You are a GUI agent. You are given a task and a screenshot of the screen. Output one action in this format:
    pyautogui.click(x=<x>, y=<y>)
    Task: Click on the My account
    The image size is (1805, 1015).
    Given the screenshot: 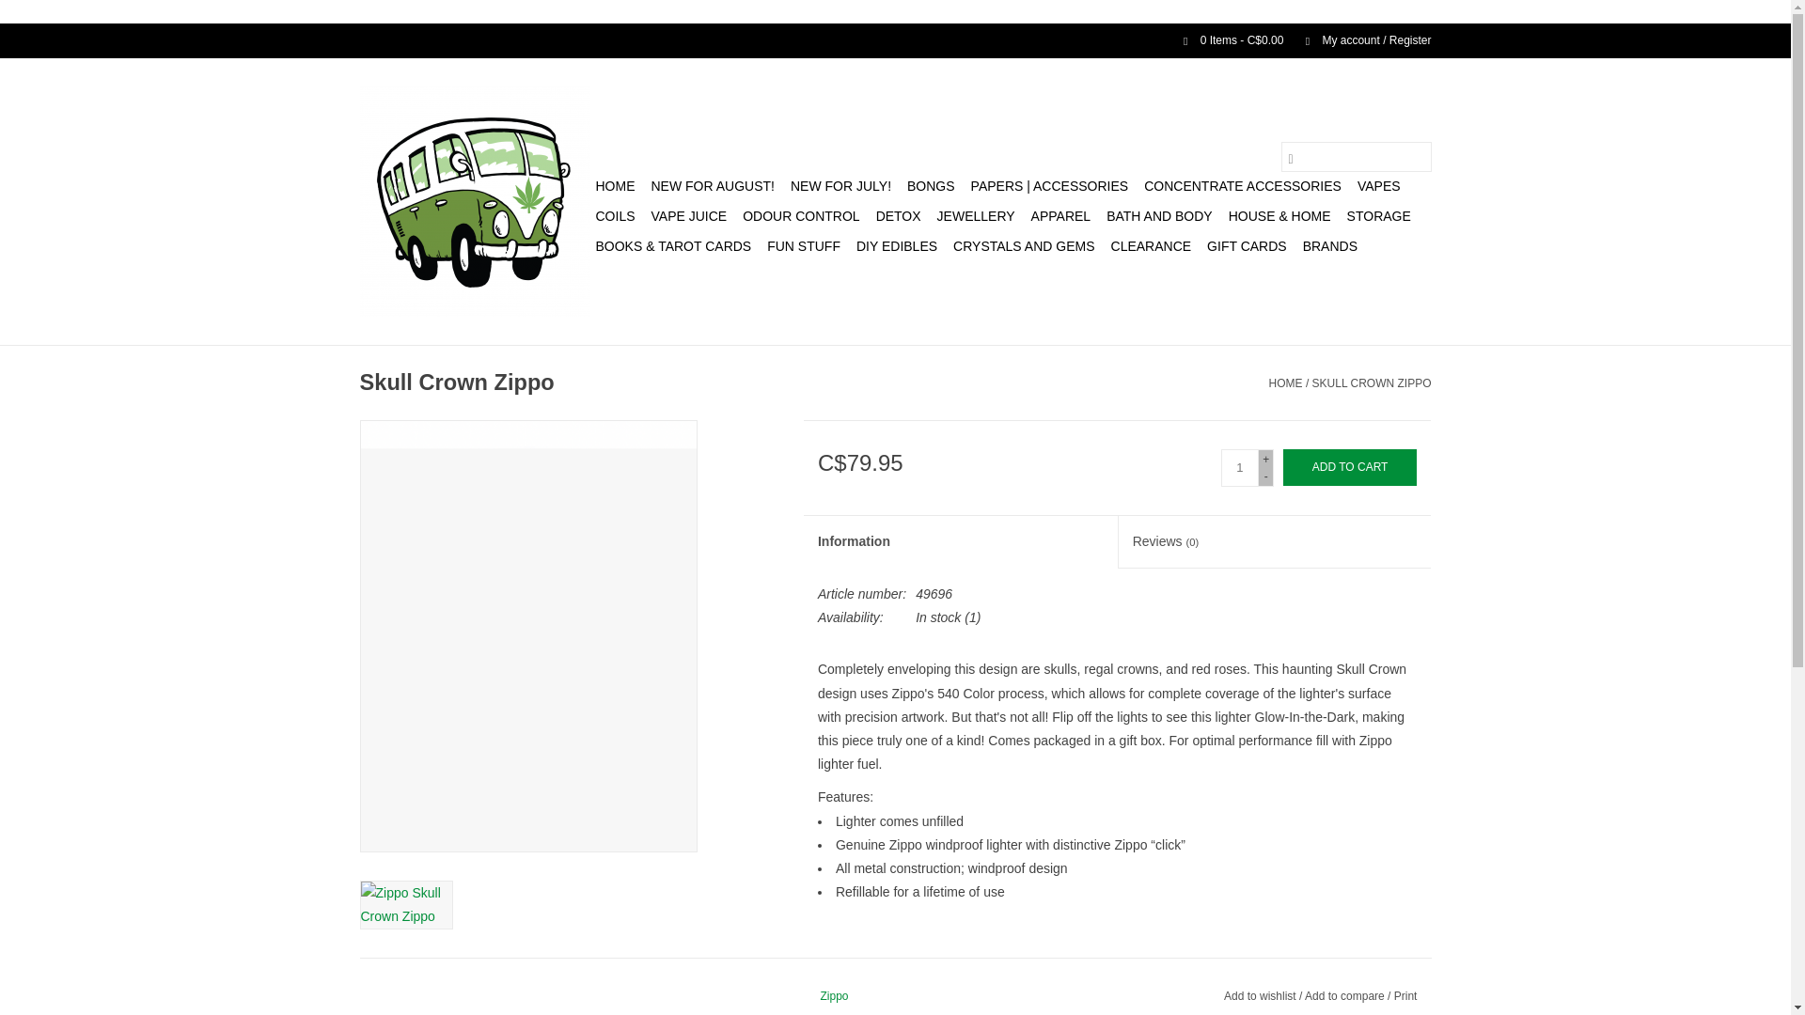 What is the action you would take?
    pyautogui.click(x=1358, y=39)
    